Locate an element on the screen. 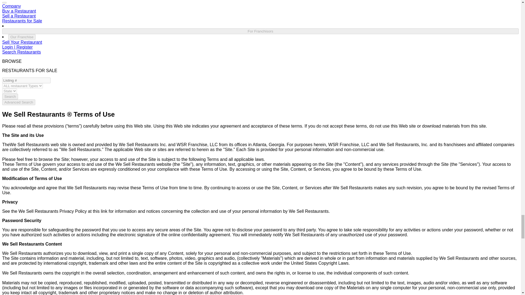  Sell a Restaurant is located at coordinates (19, 16).